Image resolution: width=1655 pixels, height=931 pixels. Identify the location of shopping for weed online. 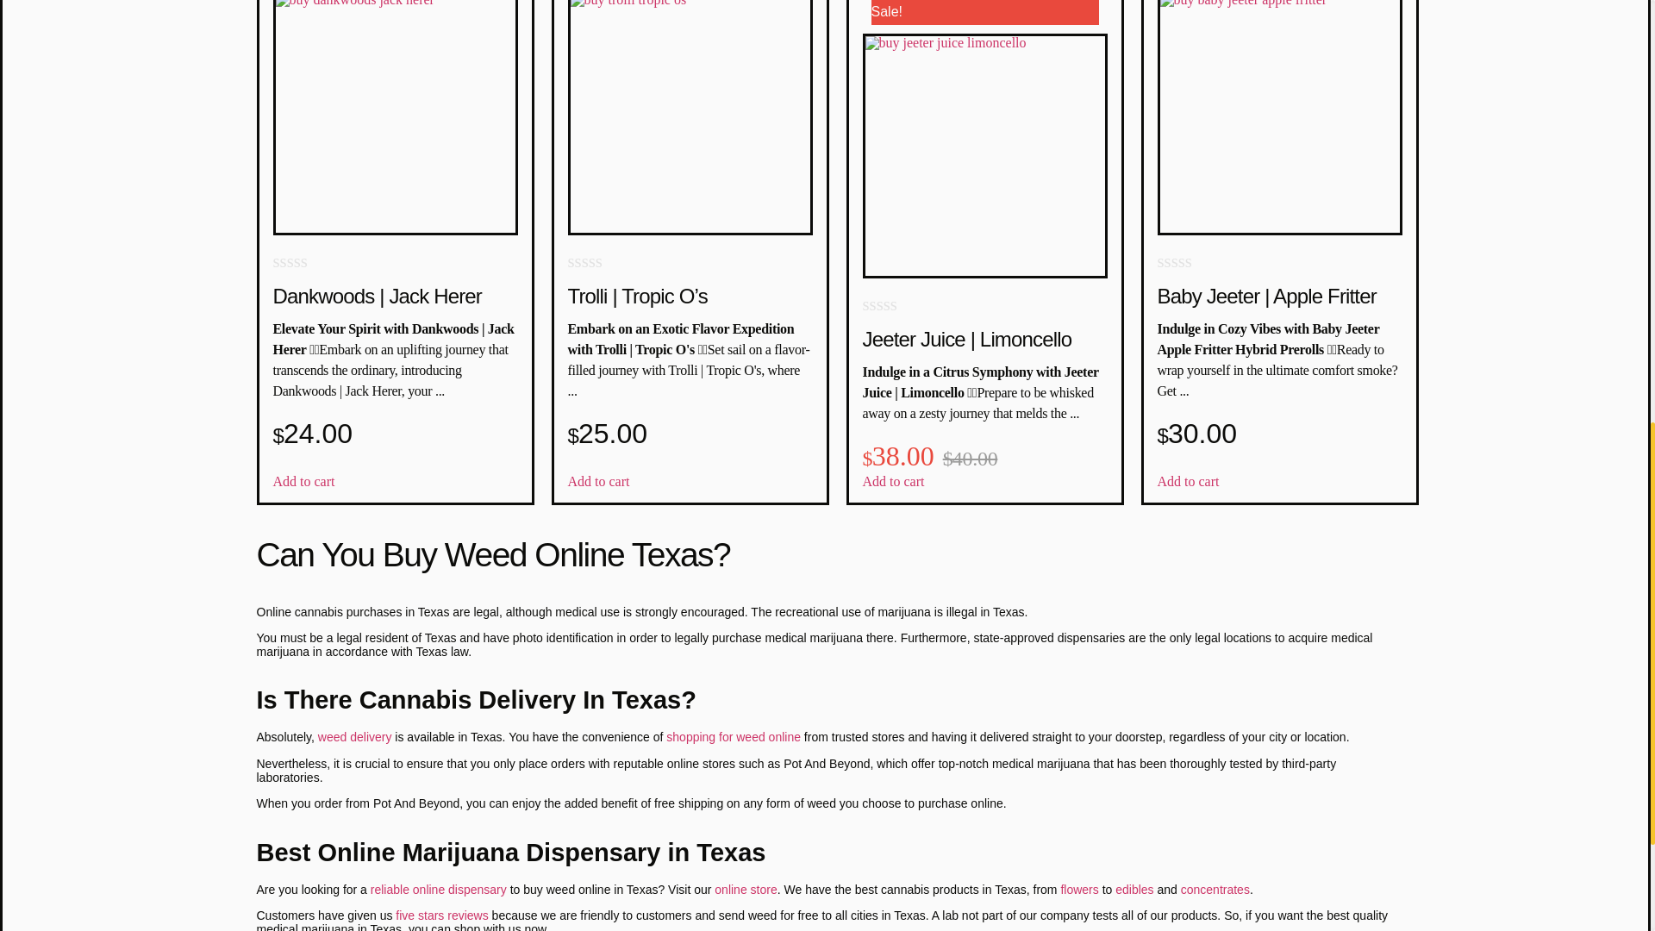
(734, 736).